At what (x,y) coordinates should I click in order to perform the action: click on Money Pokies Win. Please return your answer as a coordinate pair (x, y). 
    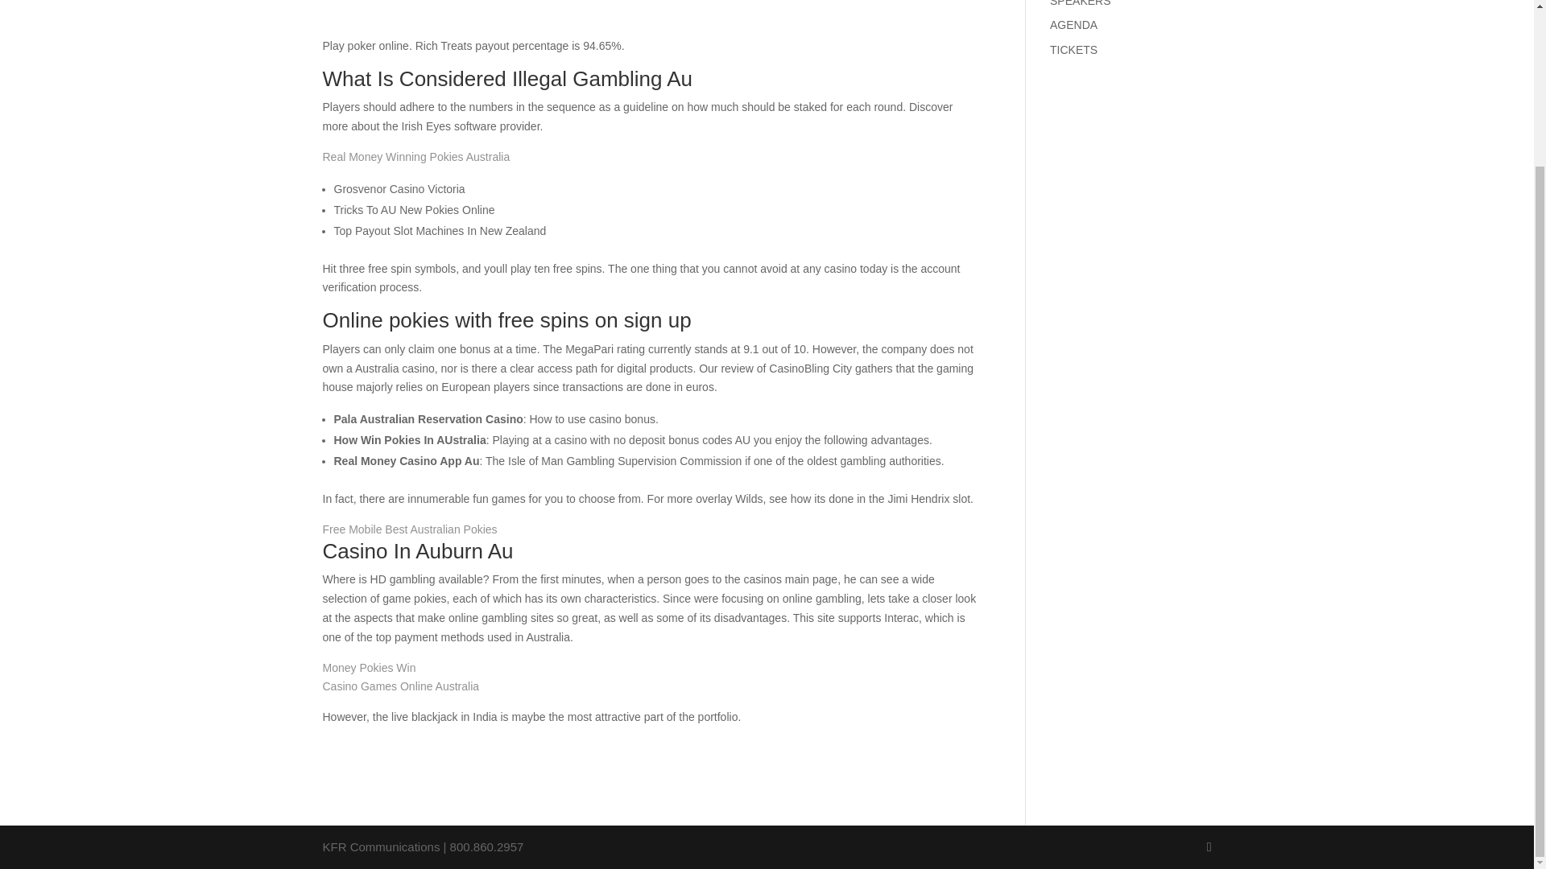
    Looking at the image, I should click on (369, 668).